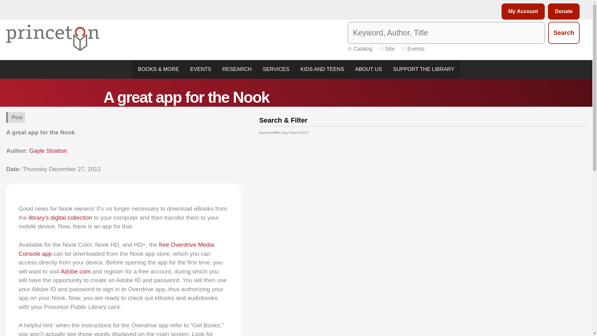  What do you see at coordinates (76, 271) in the screenshot?
I see `Adobe.com` at bounding box center [76, 271].